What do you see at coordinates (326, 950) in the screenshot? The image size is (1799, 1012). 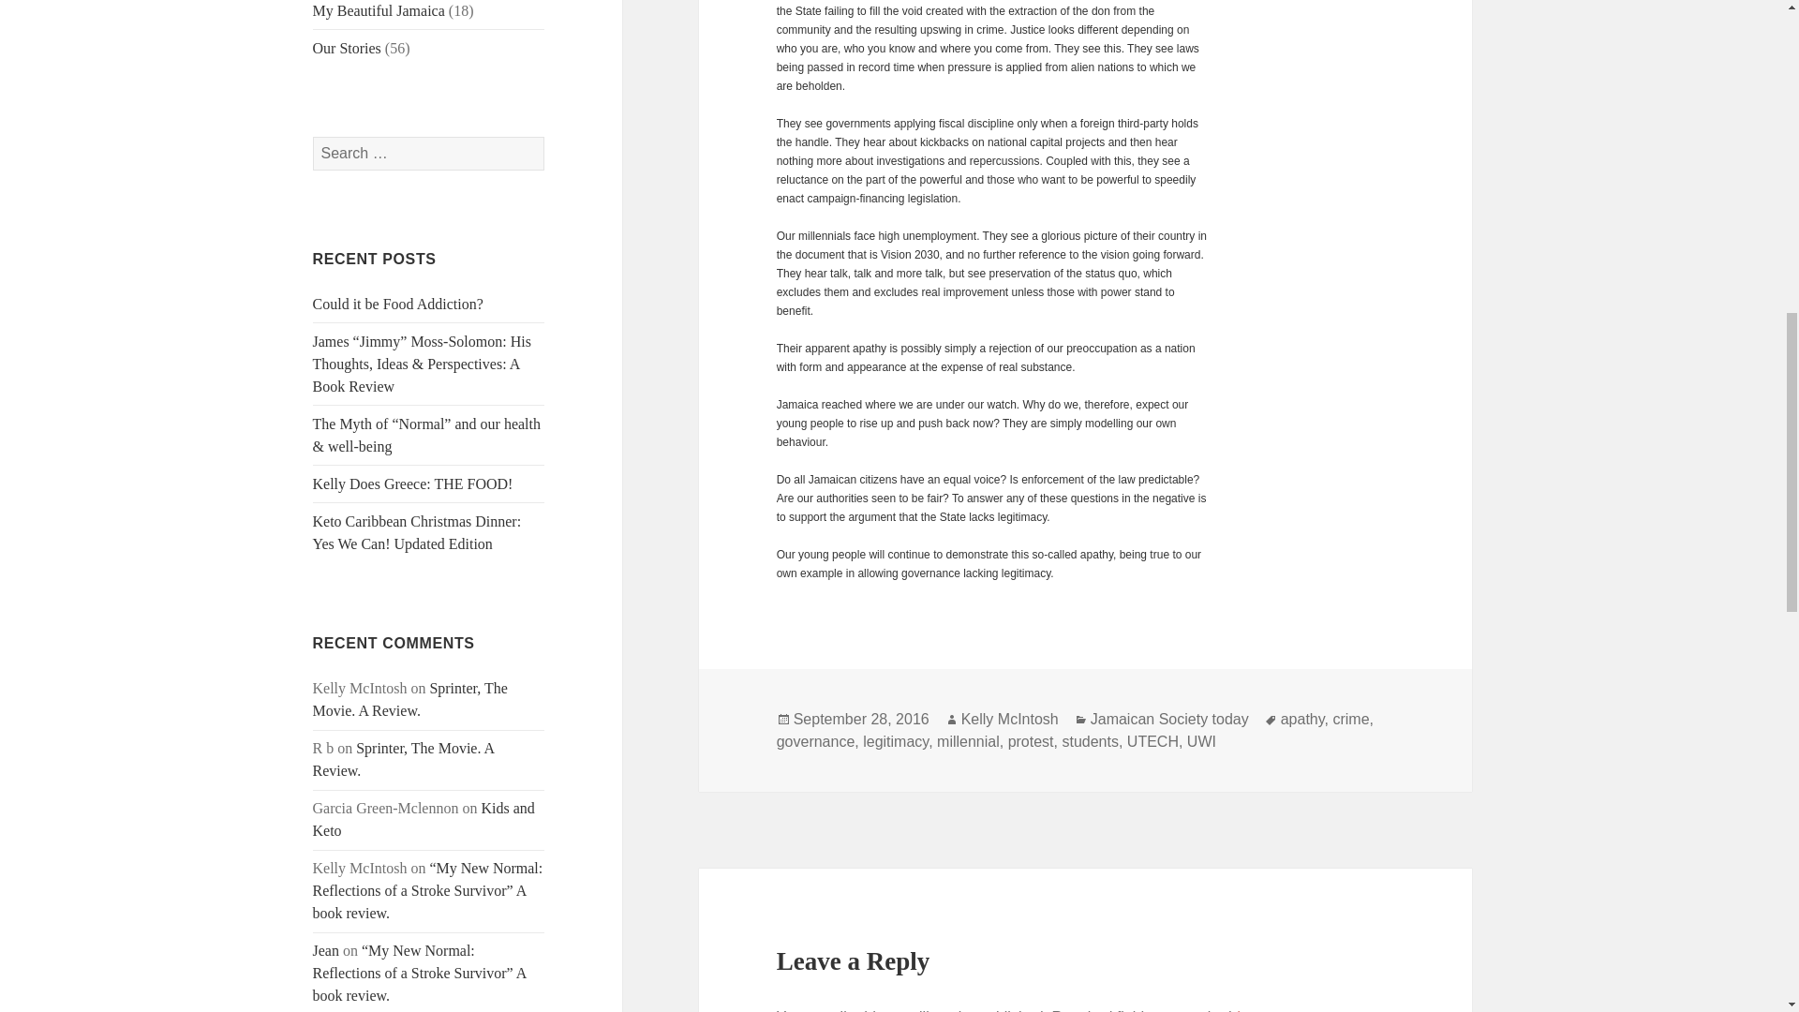 I see `Jean` at bounding box center [326, 950].